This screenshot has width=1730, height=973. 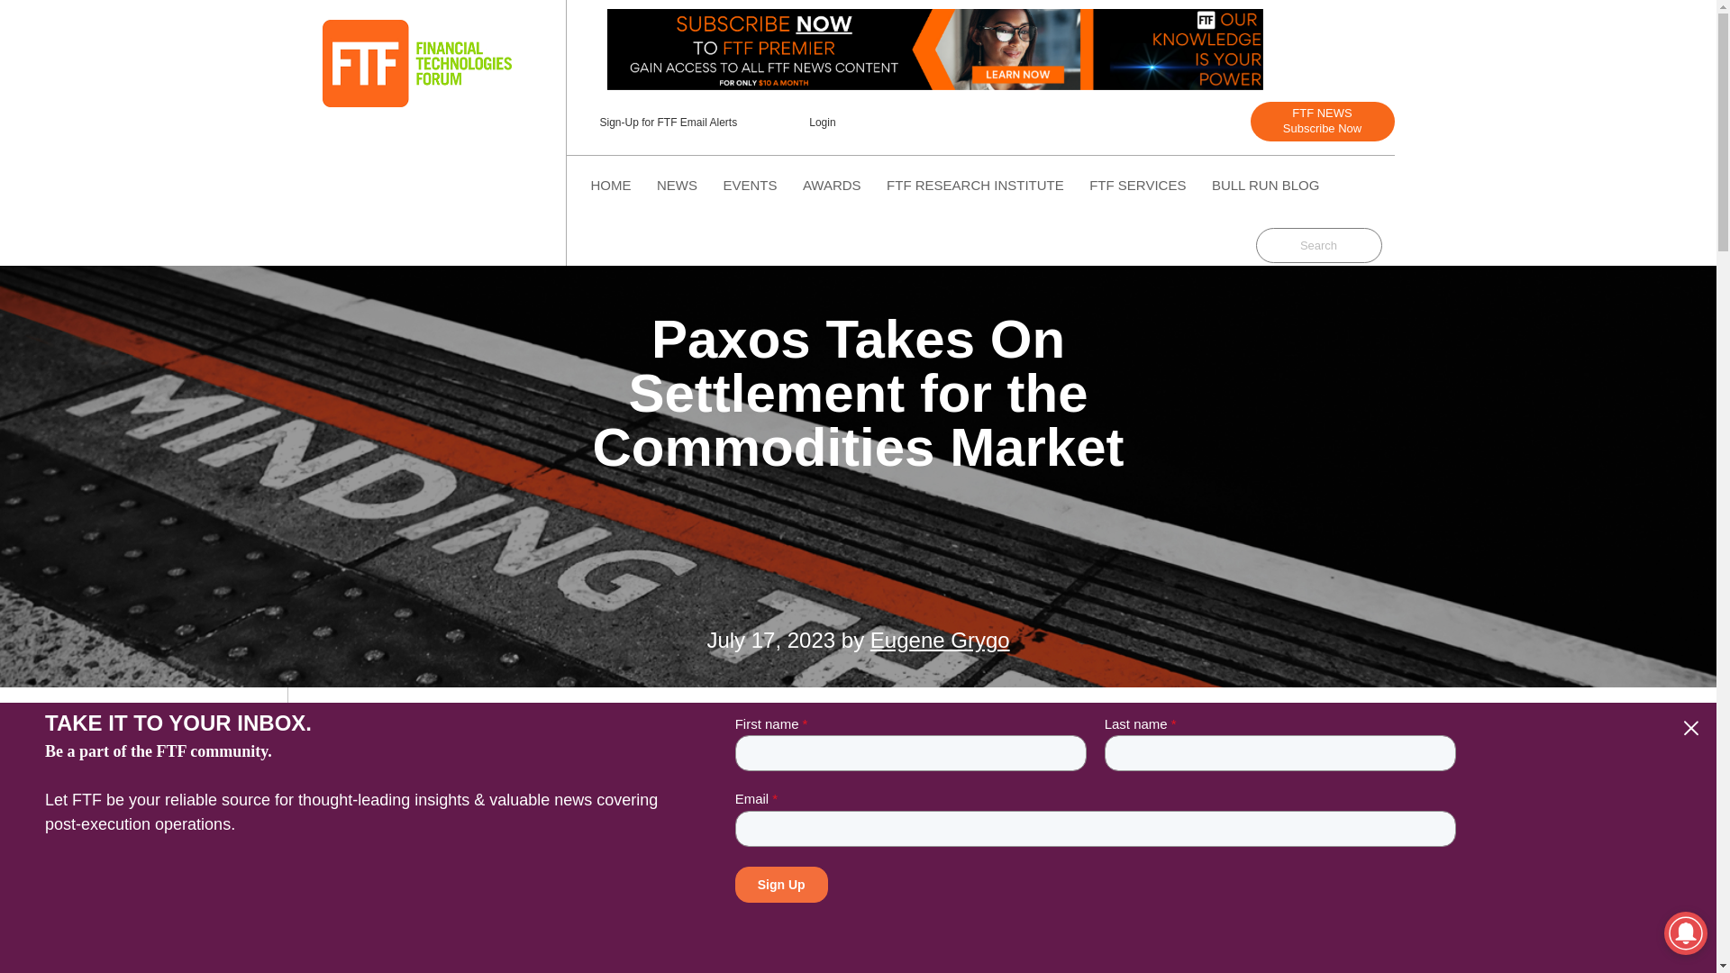 I want to click on Sign-Up for FTF Email Alerts, so click(x=609, y=184).